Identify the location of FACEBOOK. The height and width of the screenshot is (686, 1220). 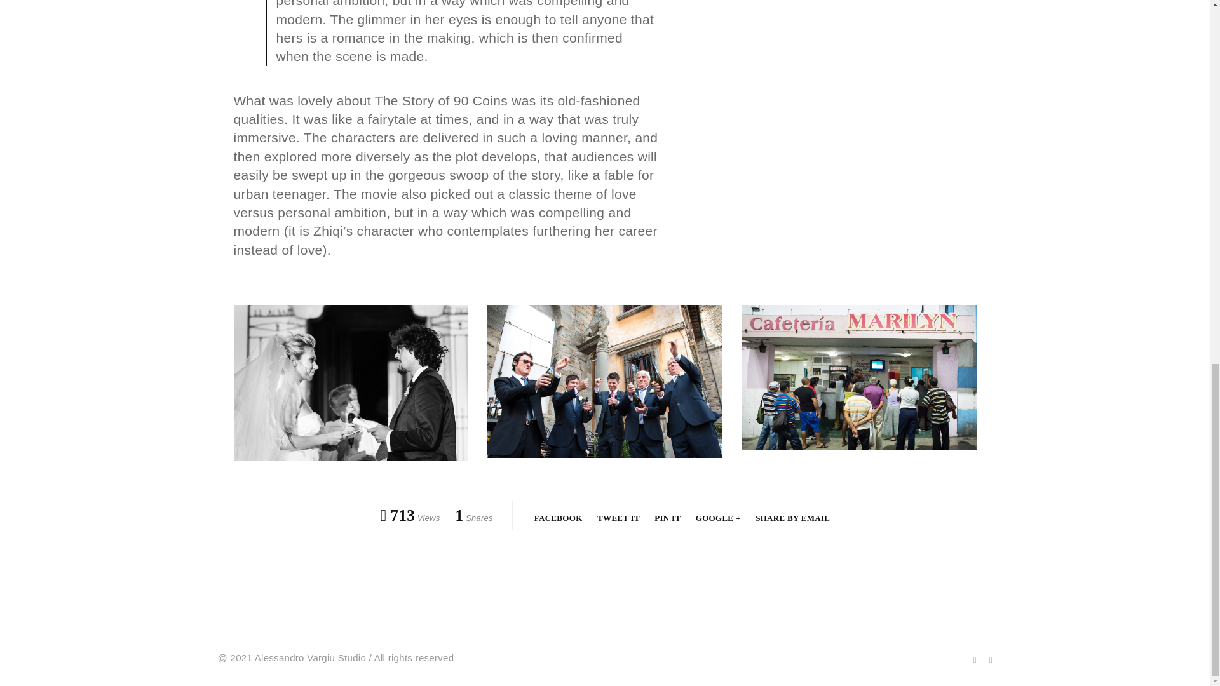
(559, 517).